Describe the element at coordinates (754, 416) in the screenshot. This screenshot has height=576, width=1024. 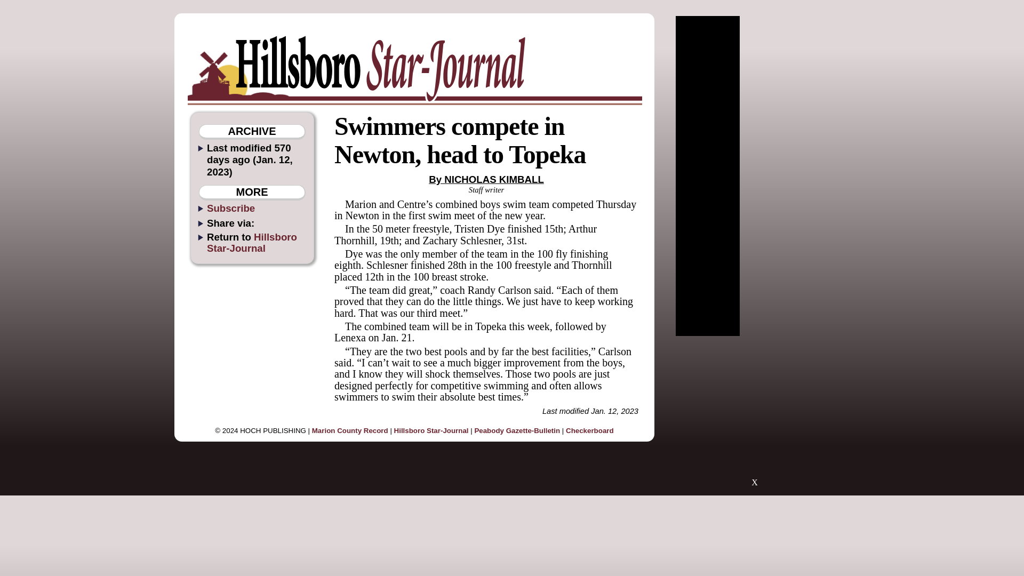
I see `Advertisement` at that location.